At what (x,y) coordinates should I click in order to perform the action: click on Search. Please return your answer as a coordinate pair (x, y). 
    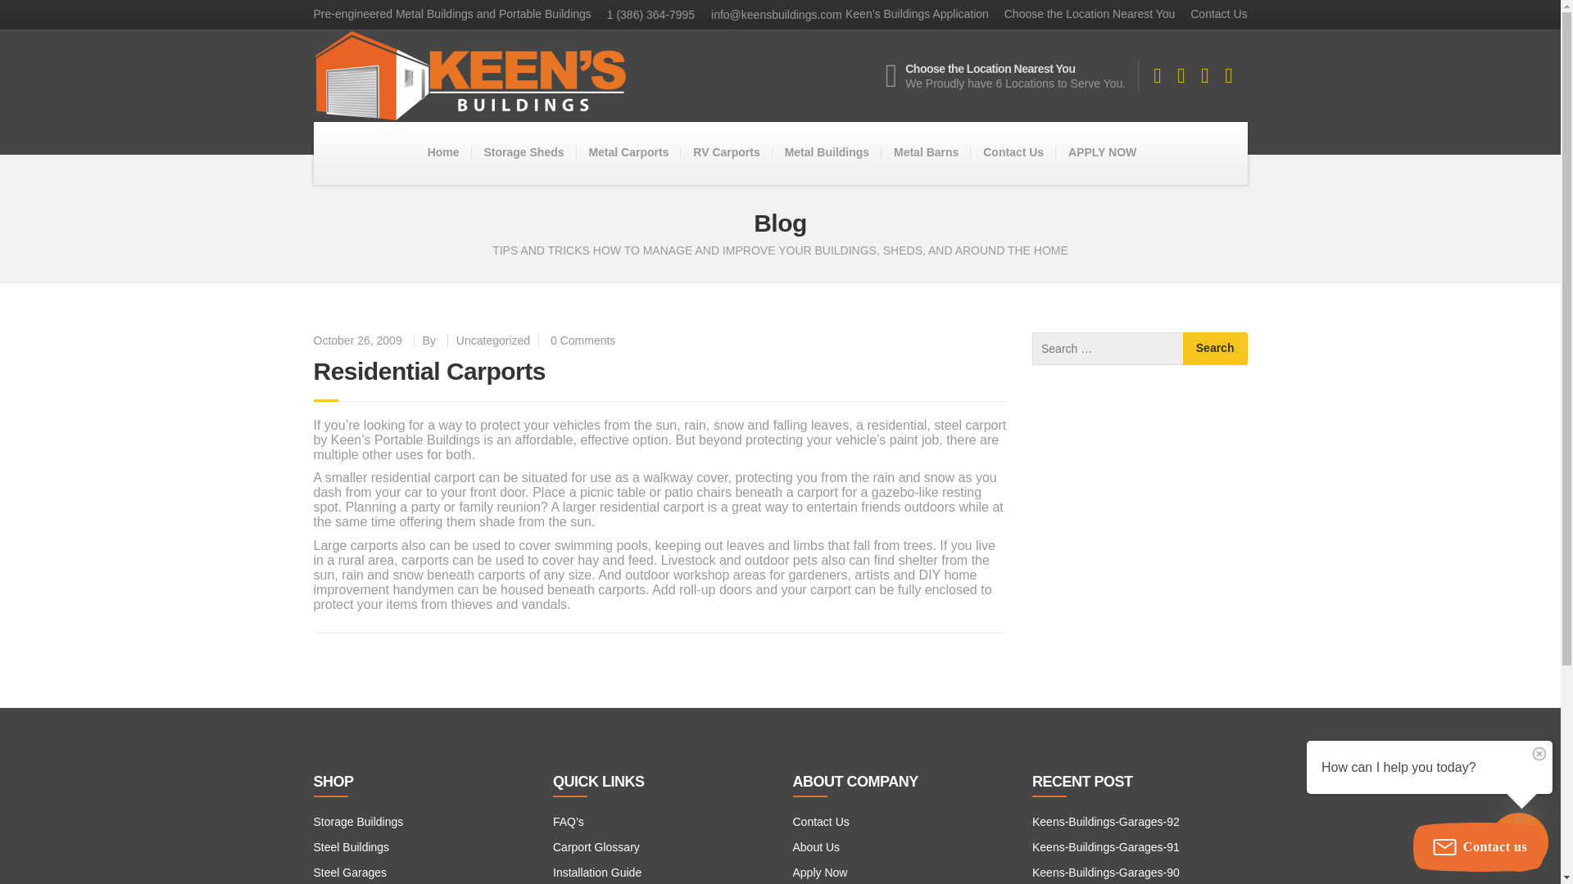
    Looking at the image, I should click on (1214, 349).